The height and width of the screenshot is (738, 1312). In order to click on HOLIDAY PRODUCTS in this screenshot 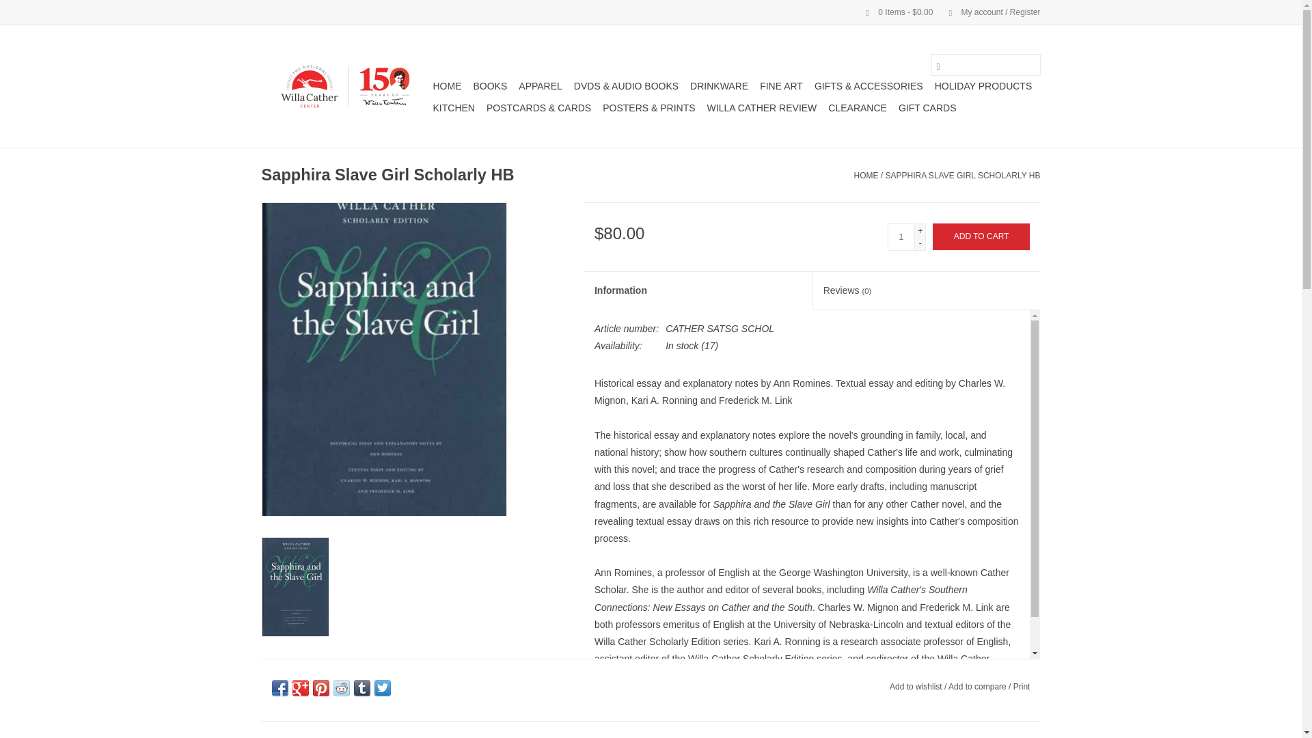, I will do `click(983, 86)`.